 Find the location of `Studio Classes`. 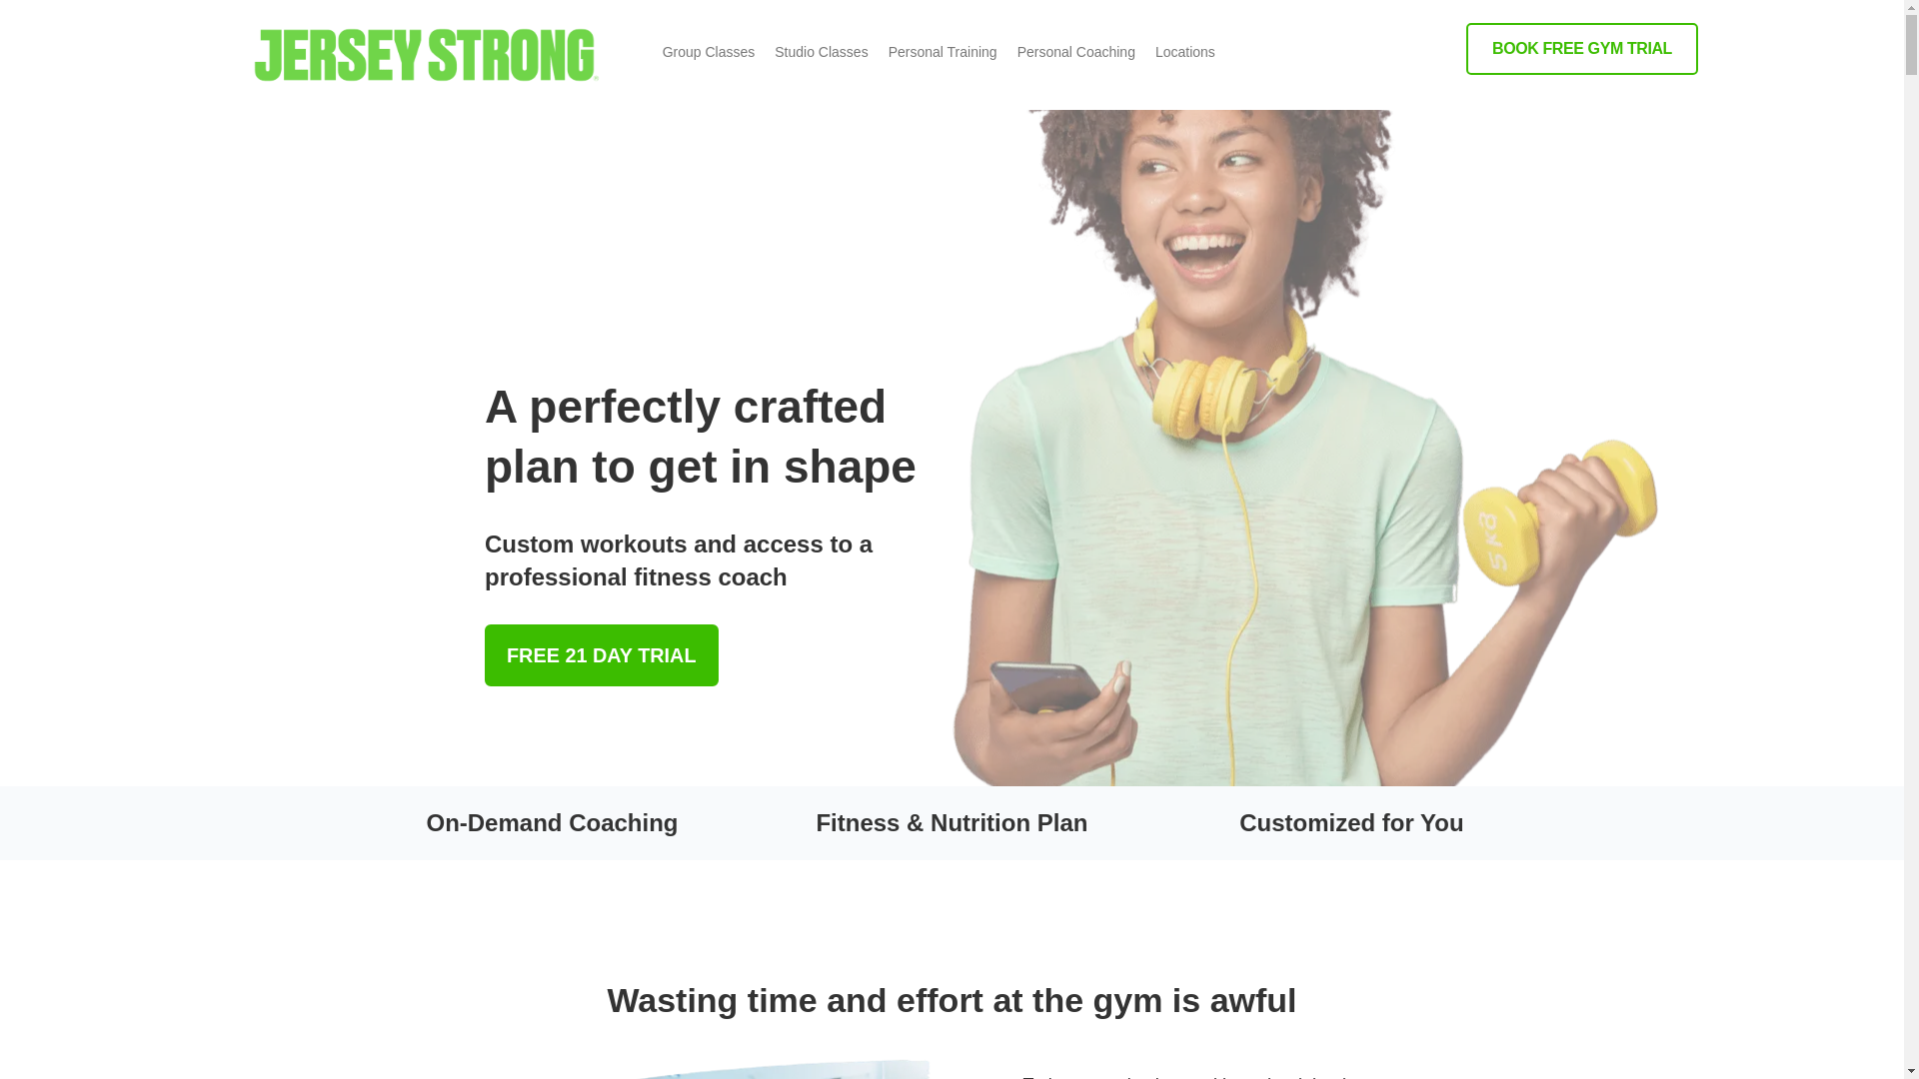

Studio Classes is located at coordinates (820, 52).